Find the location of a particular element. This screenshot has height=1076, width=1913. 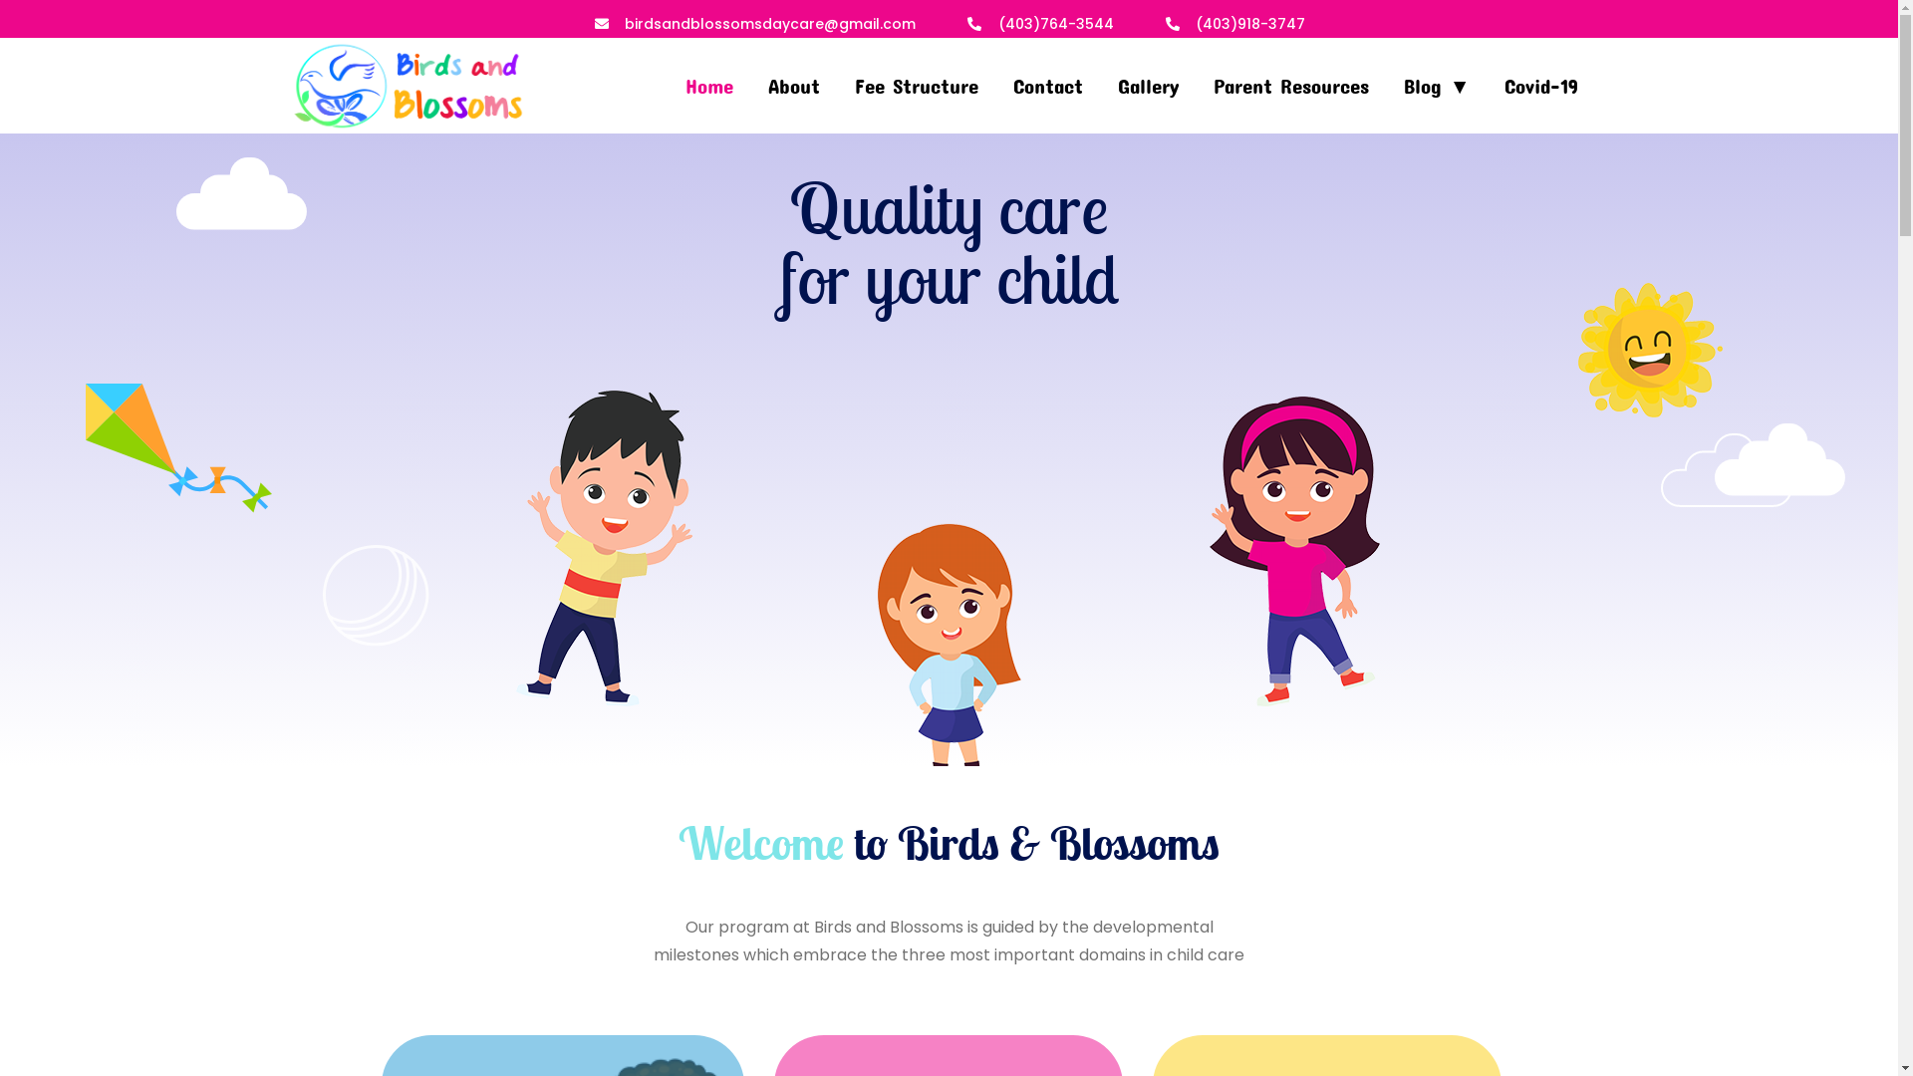

About is located at coordinates (794, 82).